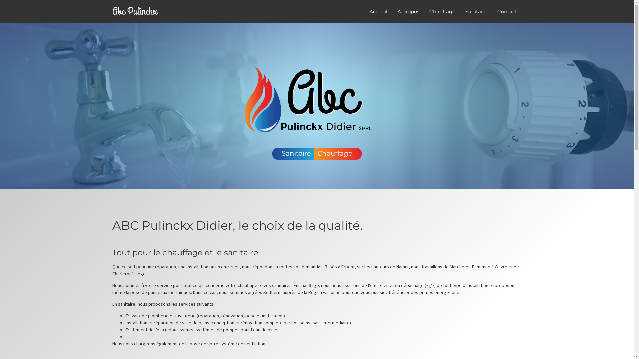 Image resolution: width=639 pixels, height=359 pixels. What do you see at coordinates (442, 12) in the screenshot?
I see `Chauffage` at bounding box center [442, 12].